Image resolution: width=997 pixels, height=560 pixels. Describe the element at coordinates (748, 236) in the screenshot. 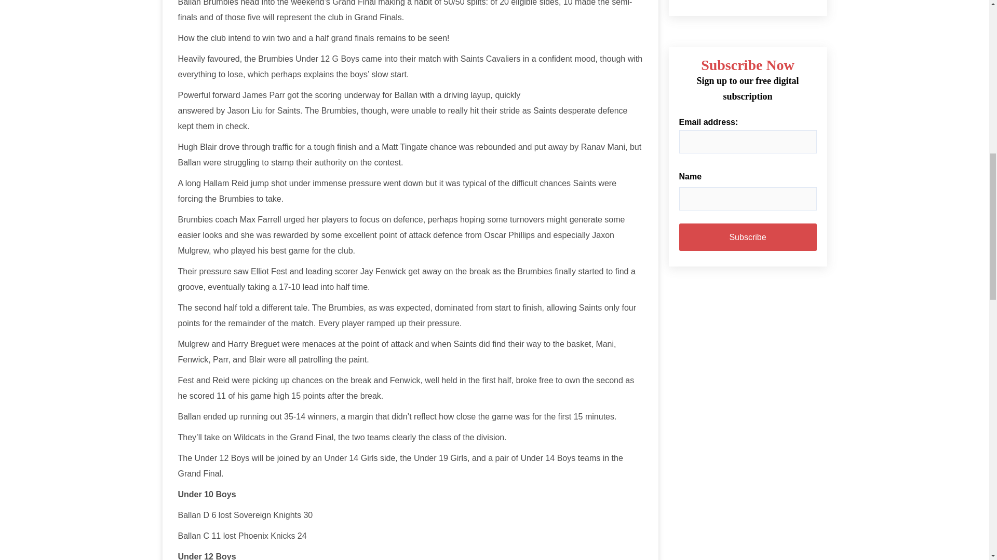

I see `Subscribe` at that location.